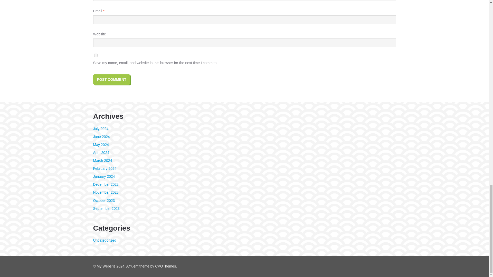 The height and width of the screenshot is (277, 493). I want to click on March 2024, so click(102, 160).